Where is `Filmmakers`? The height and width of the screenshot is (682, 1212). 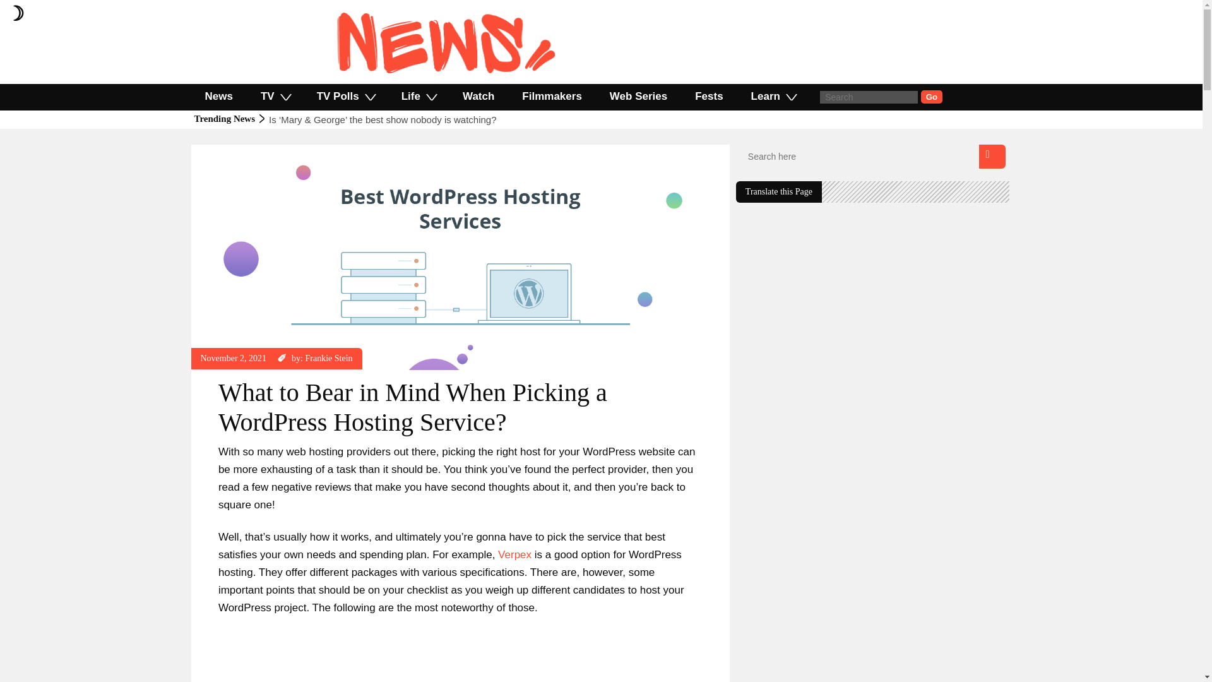
Filmmakers is located at coordinates (552, 96).